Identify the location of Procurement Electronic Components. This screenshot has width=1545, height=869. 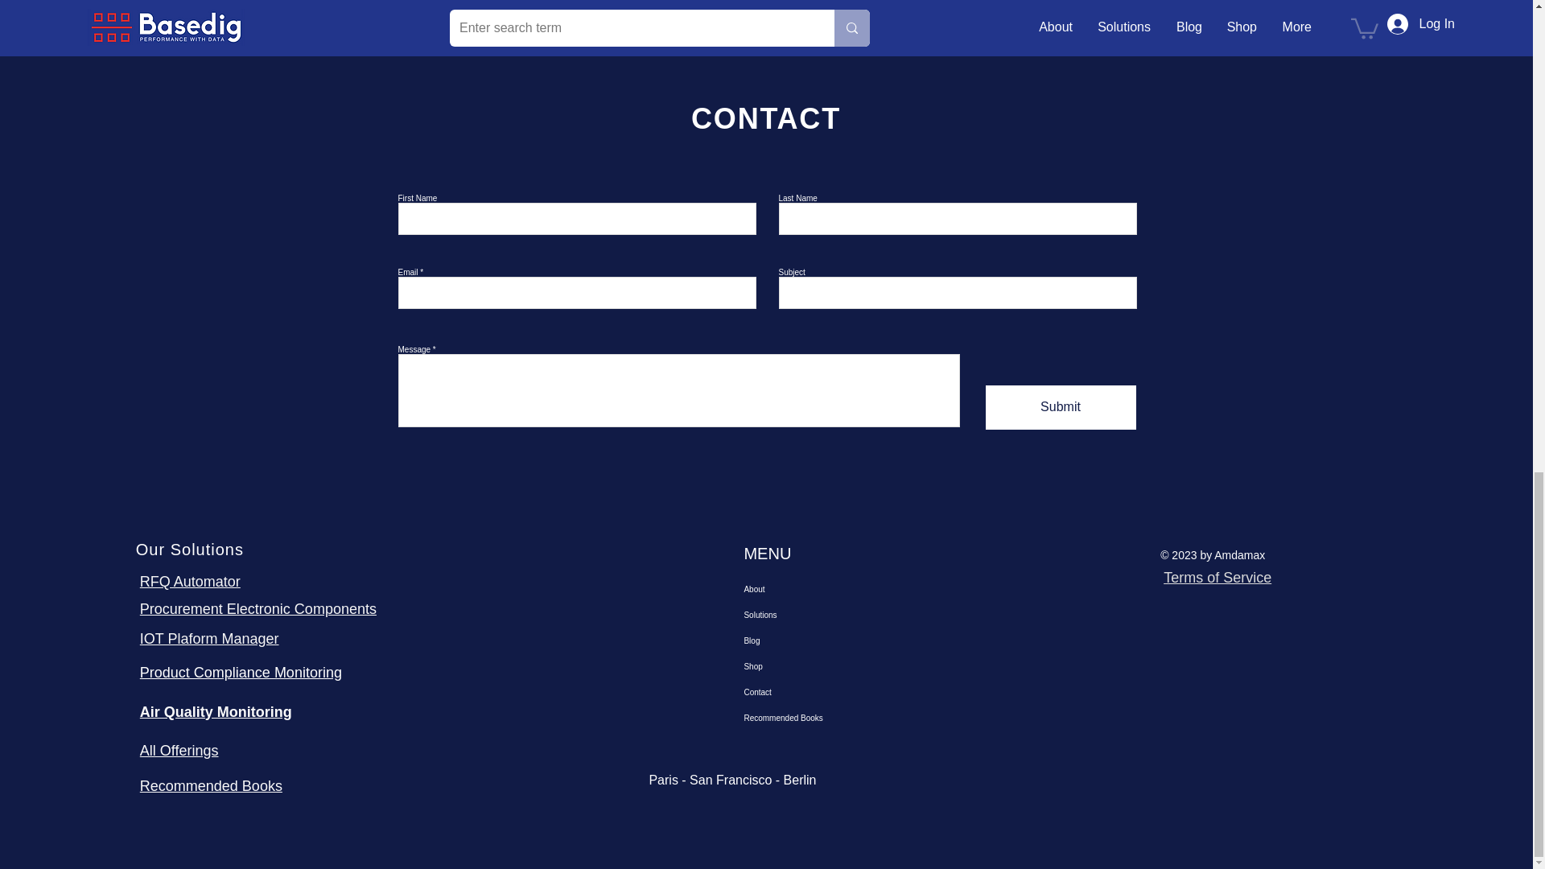
(258, 608).